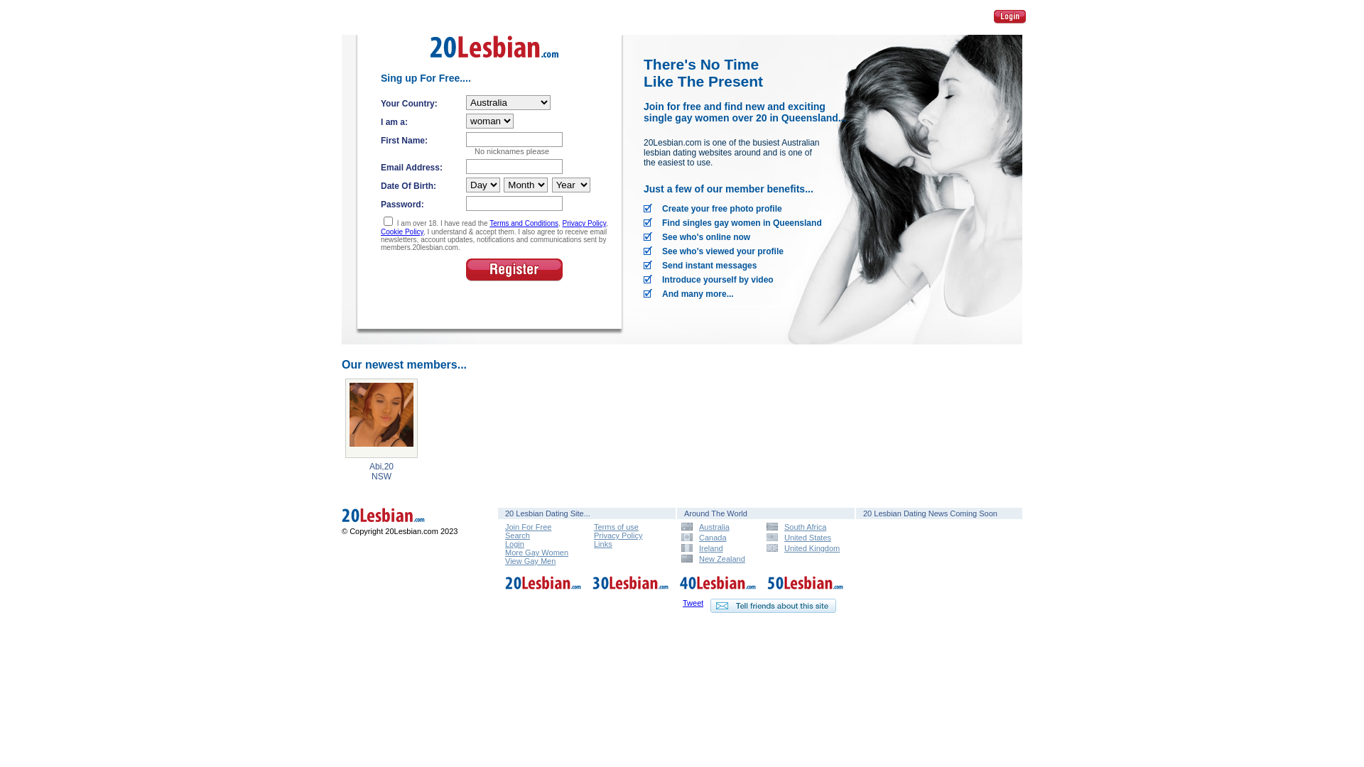 Image resolution: width=1364 pixels, height=767 pixels. Describe the element at coordinates (693, 603) in the screenshot. I see `Tweet` at that location.